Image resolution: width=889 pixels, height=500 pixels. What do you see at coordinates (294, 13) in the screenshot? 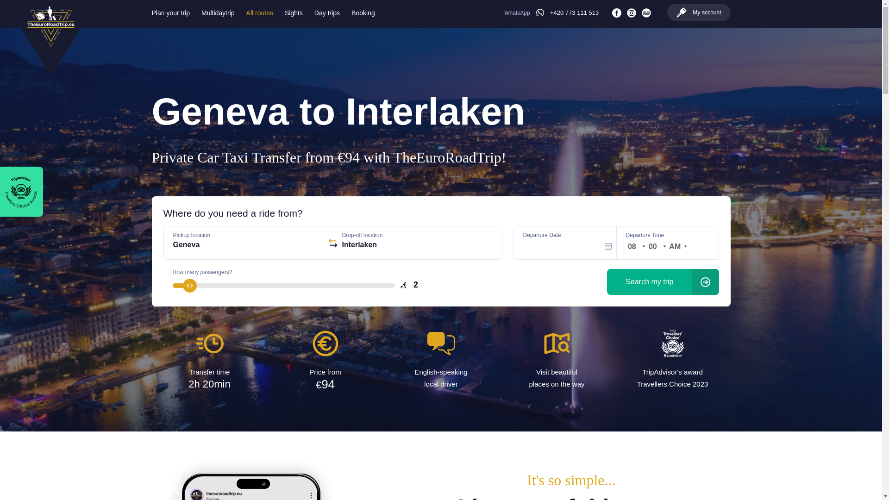
I see `Sights` at bounding box center [294, 13].